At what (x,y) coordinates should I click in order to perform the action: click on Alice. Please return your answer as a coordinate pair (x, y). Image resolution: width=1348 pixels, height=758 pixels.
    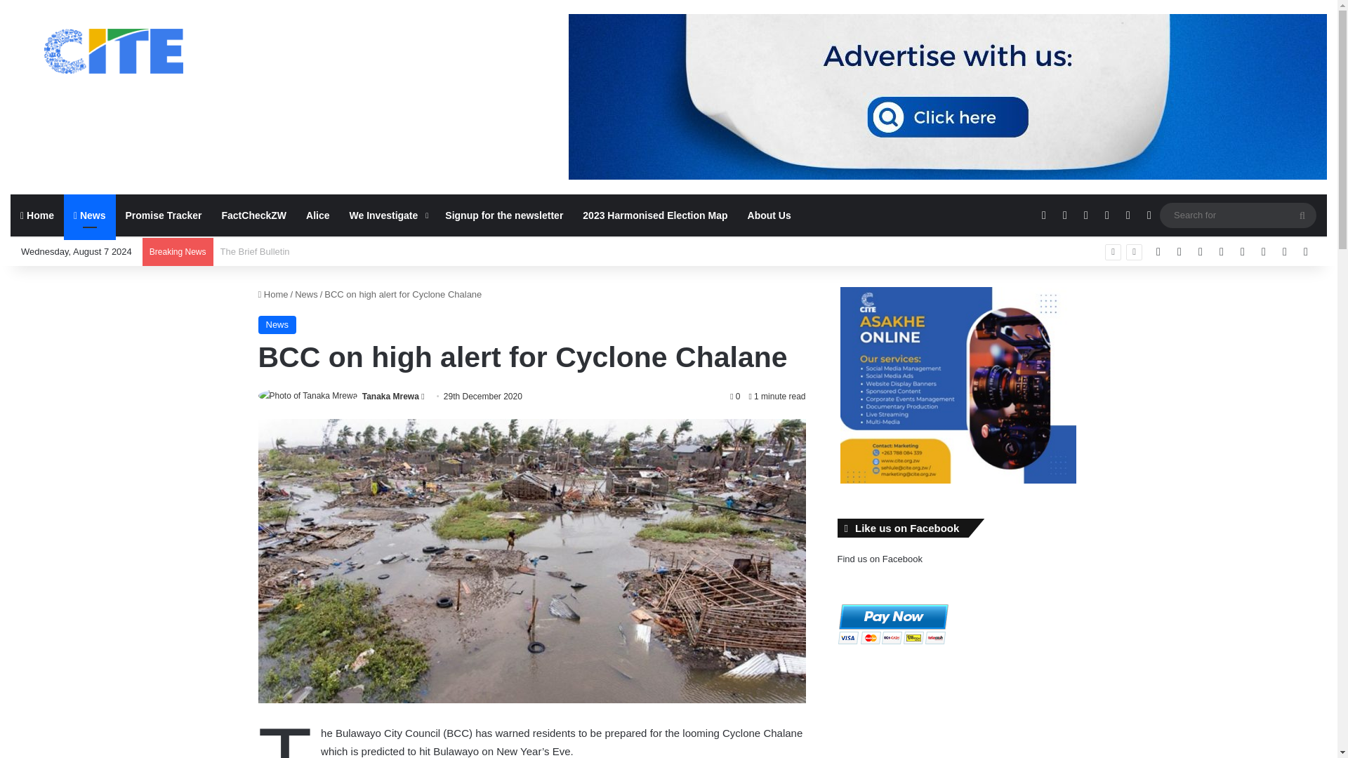
    Looking at the image, I should click on (317, 215).